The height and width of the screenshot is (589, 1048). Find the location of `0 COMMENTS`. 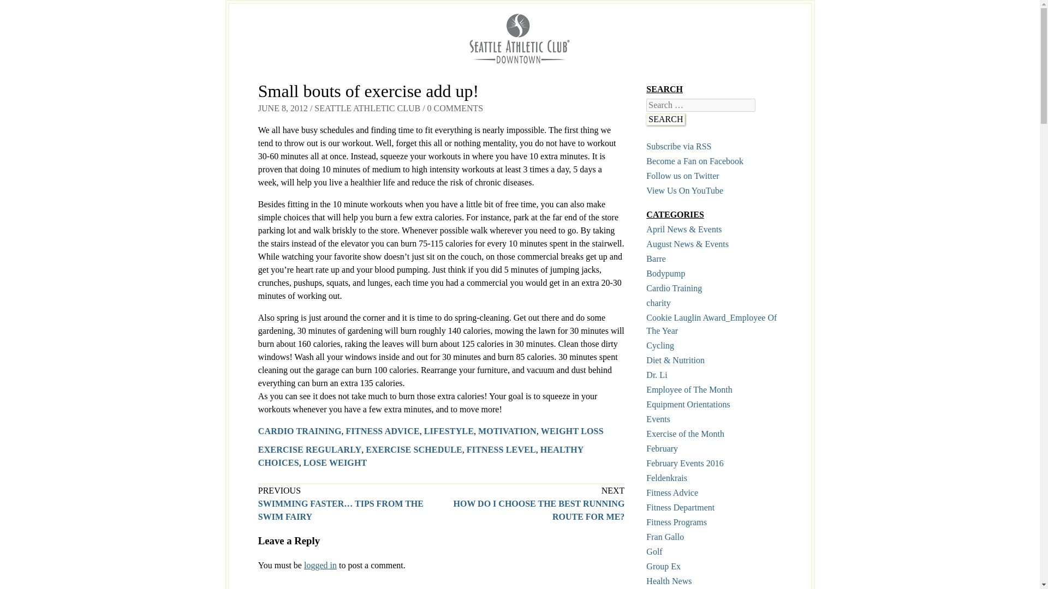

0 COMMENTS is located at coordinates (455, 108).